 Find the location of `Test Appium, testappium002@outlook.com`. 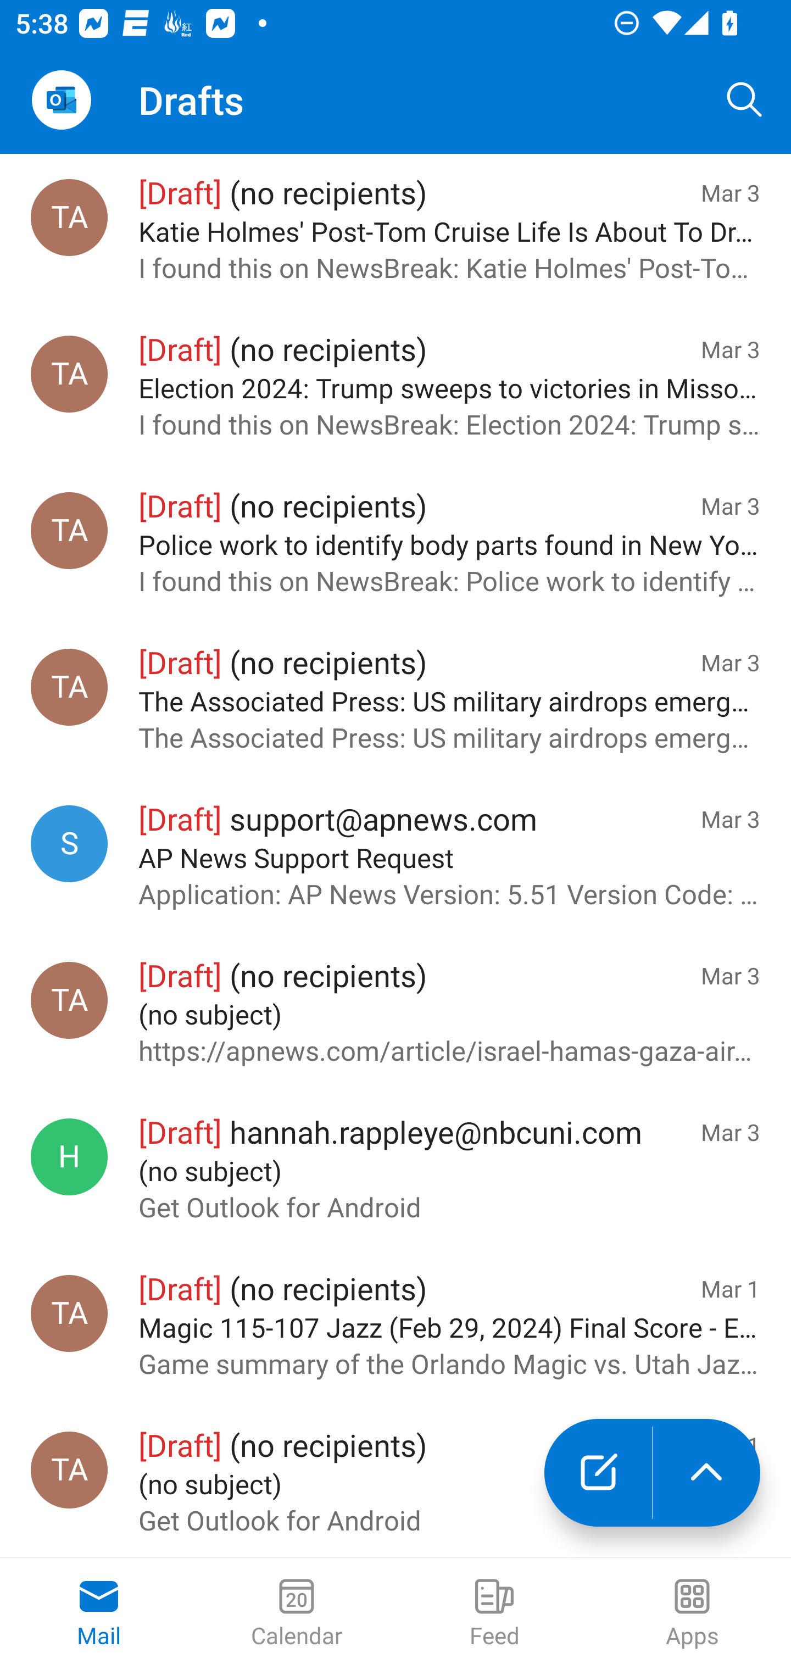

Test Appium, testappium002@outlook.com is located at coordinates (69, 687).